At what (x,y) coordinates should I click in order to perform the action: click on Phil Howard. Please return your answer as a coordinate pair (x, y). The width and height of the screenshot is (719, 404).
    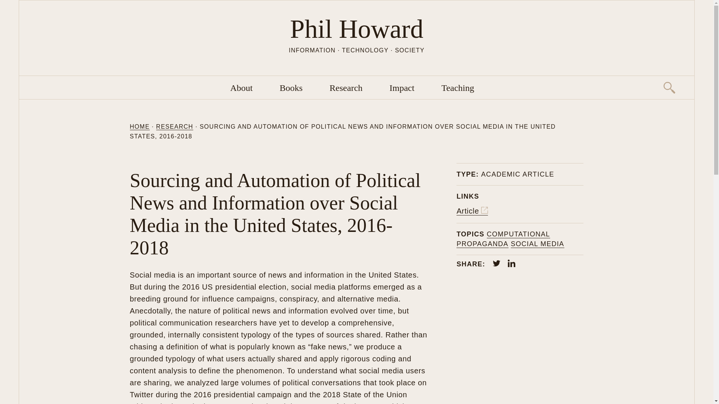
    Looking at the image, I should click on (357, 29).